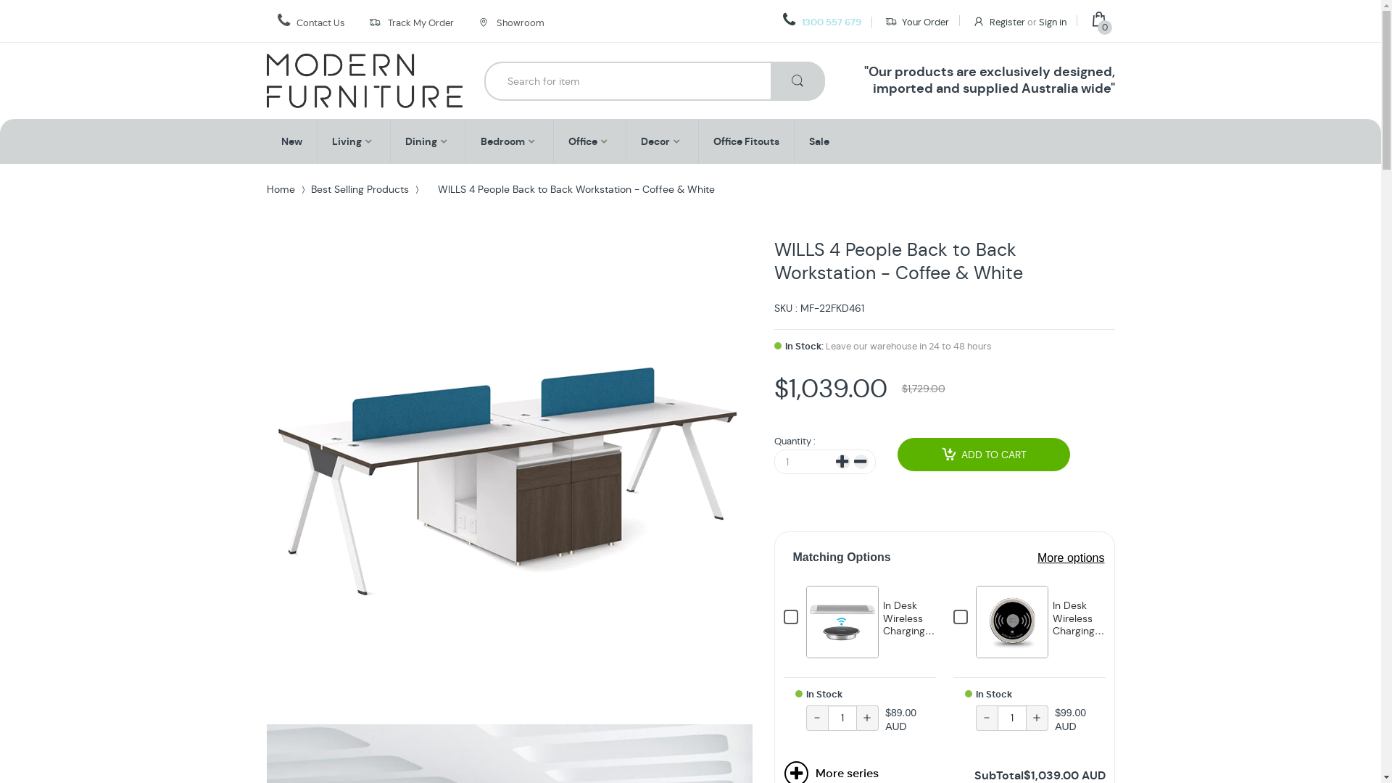 Image resolution: width=1392 pixels, height=783 pixels. What do you see at coordinates (502, 141) in the screenshot?
I see `Bedroom` at bounding box center [502, 141].